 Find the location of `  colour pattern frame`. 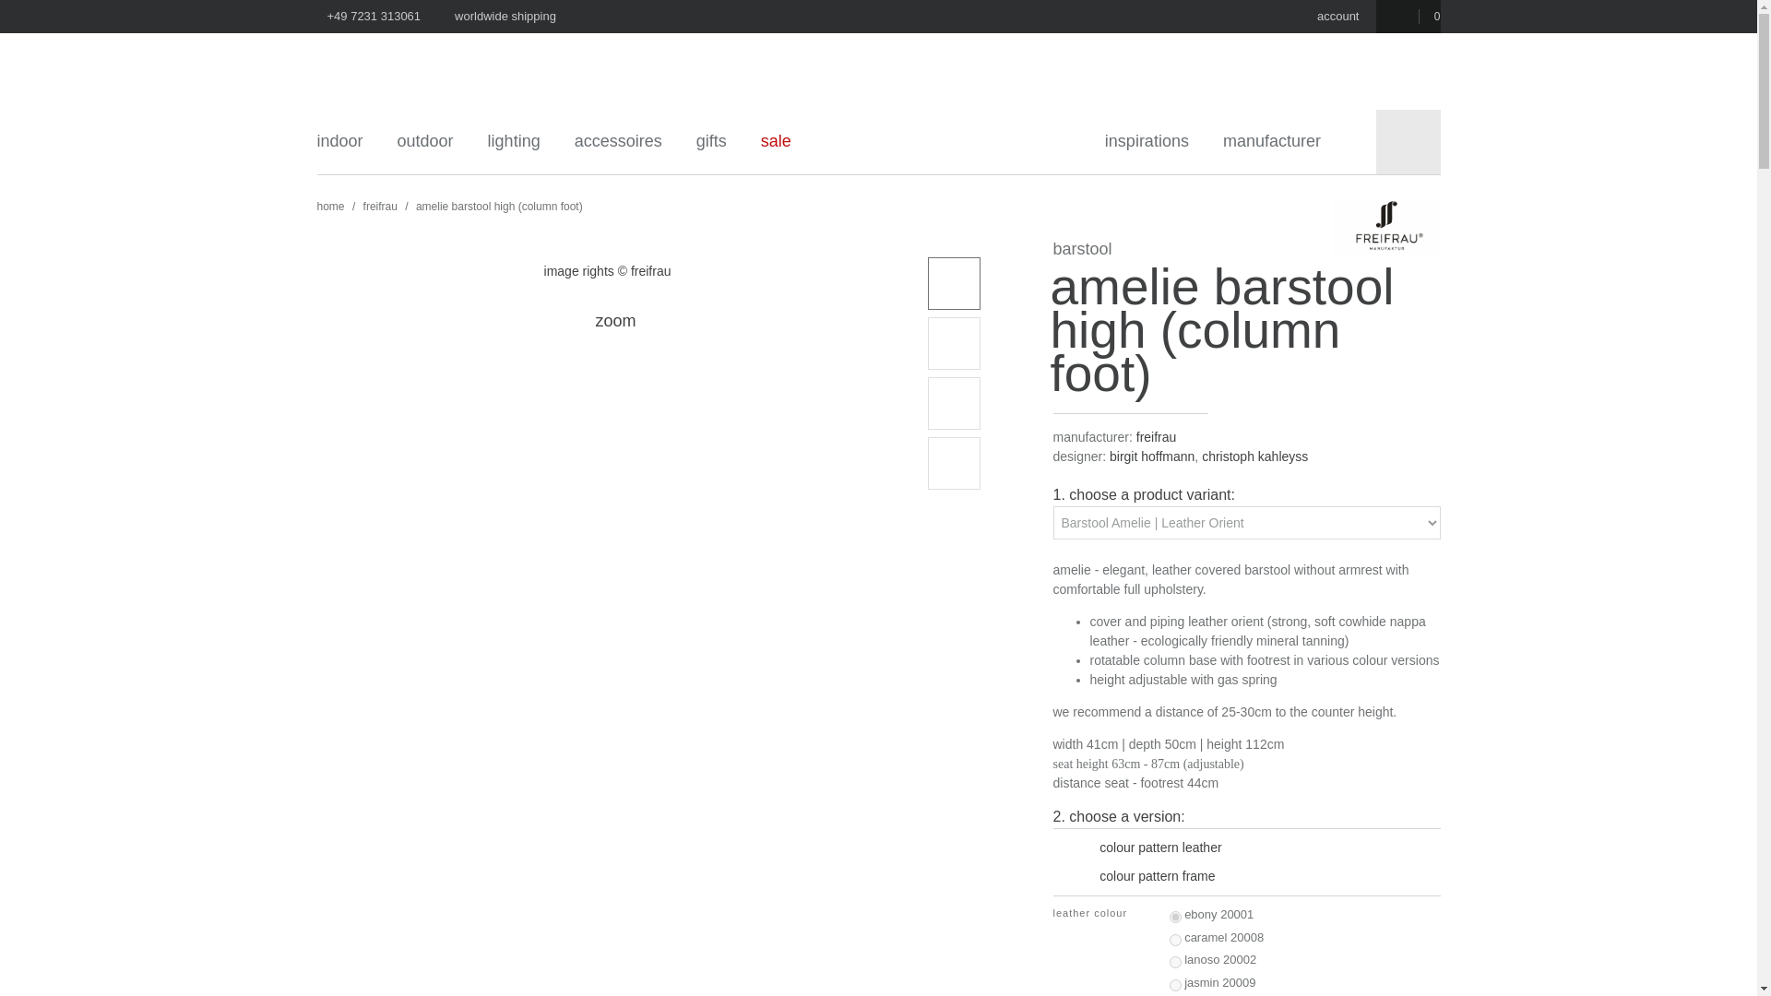

  colour pattern frame is located at coordinates (1149, 875).